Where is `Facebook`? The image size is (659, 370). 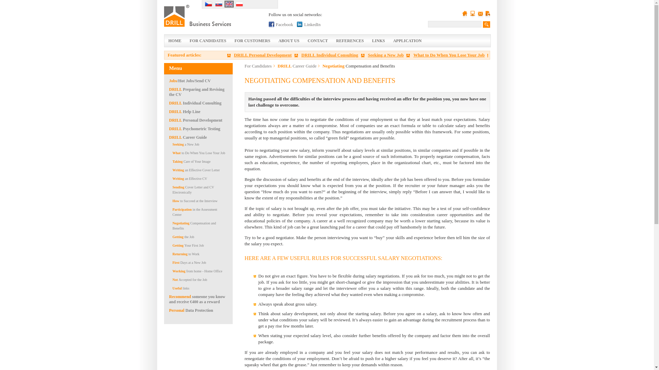
Facebook is located at coordinates (271, 24).